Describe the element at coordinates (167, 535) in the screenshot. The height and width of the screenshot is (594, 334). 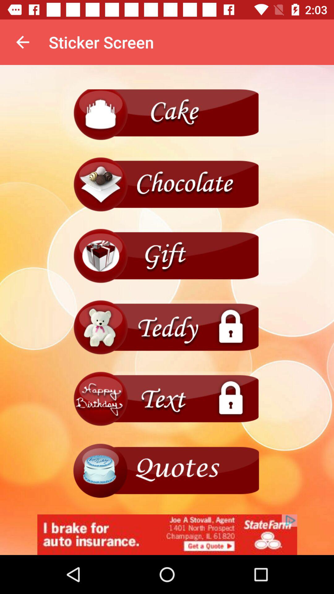
I see `advertisement page` at that location.